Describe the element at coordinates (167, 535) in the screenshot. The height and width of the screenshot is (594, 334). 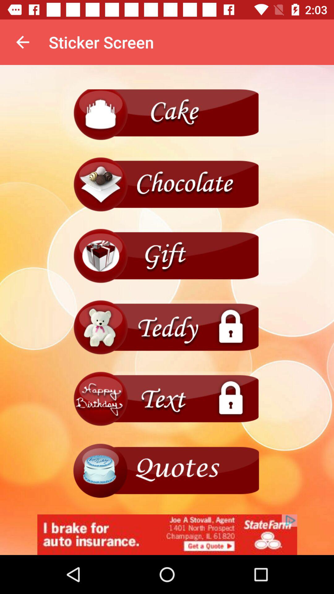
I see `advertisement page` at that location.